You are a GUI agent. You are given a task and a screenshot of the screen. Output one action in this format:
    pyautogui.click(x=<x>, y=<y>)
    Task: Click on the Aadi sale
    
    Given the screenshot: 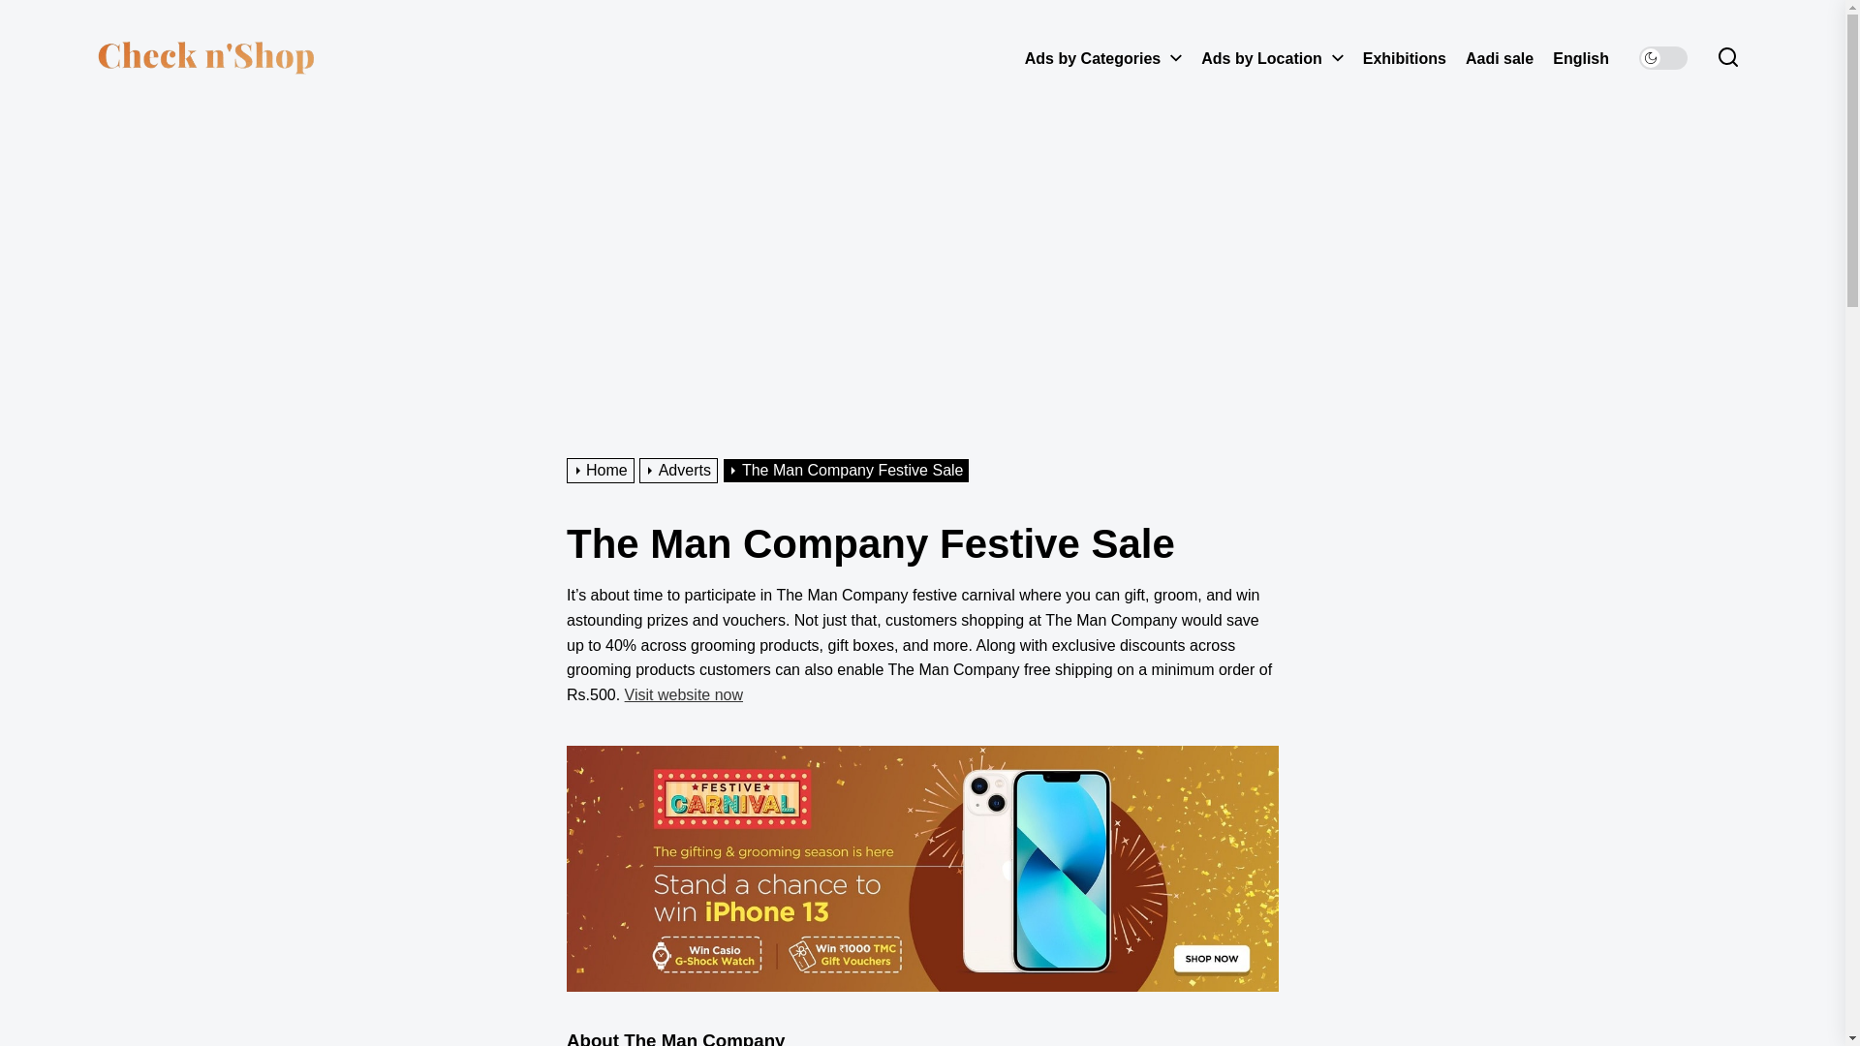 What is the action you would take?
    pyautogui.click(x=1499, y=58)
    